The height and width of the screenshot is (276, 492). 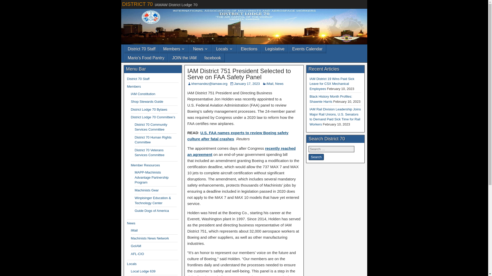 What do you see at coordinates (184, 58) in the screenshot?
I see `JOIN the IAM` at bounding box center [184, 58].